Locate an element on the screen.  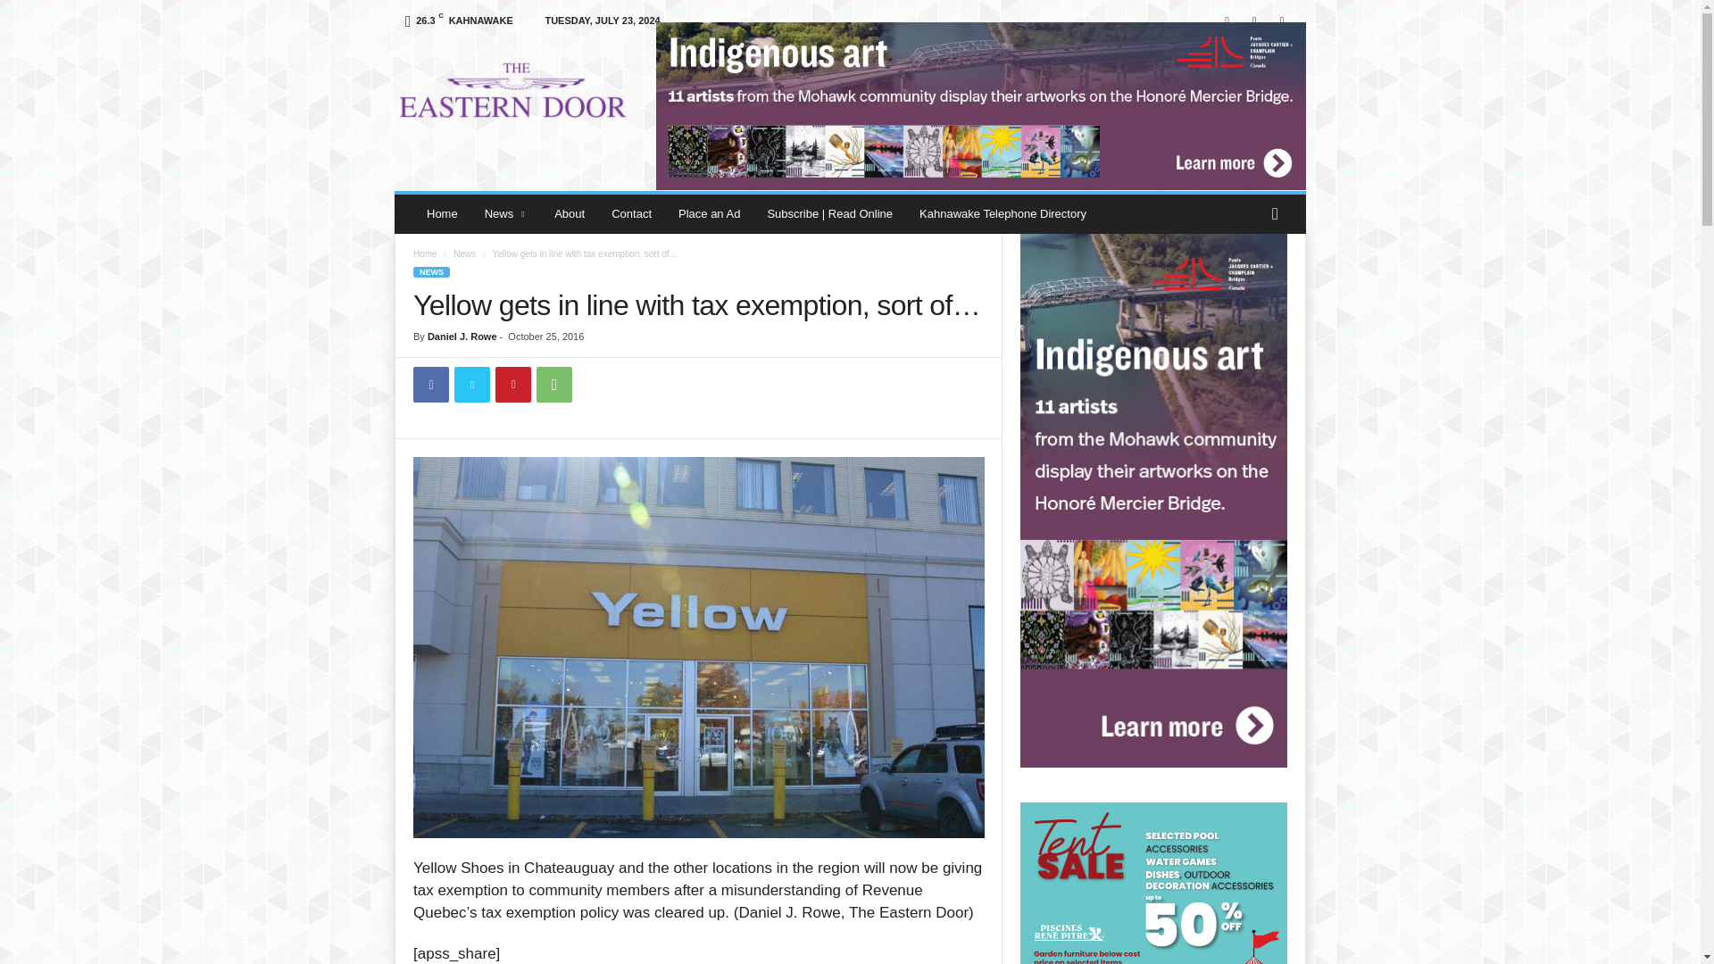
Kahnawake Telephone Directory is located at coordinates (1003, 214).